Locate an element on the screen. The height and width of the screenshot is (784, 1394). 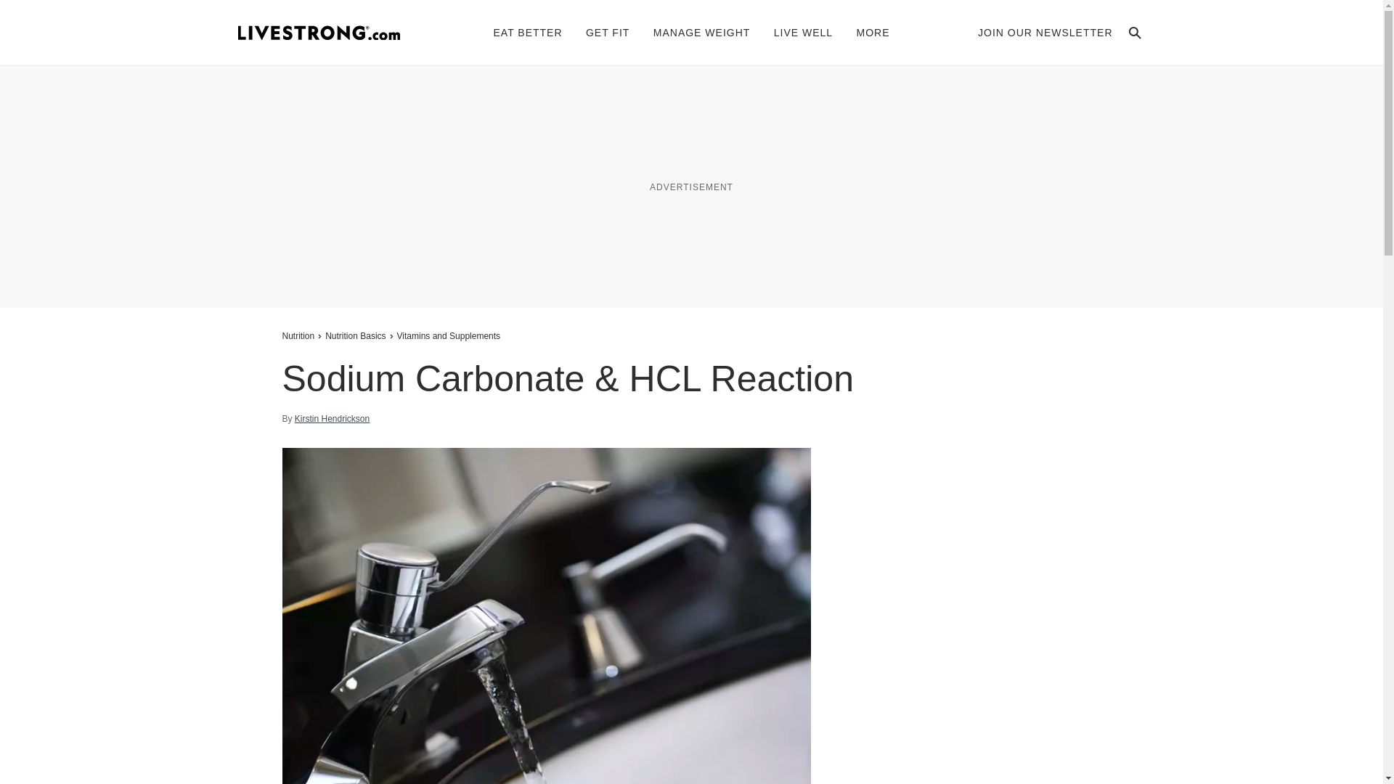
EAT BETTER is located at coordinates (528, 32).